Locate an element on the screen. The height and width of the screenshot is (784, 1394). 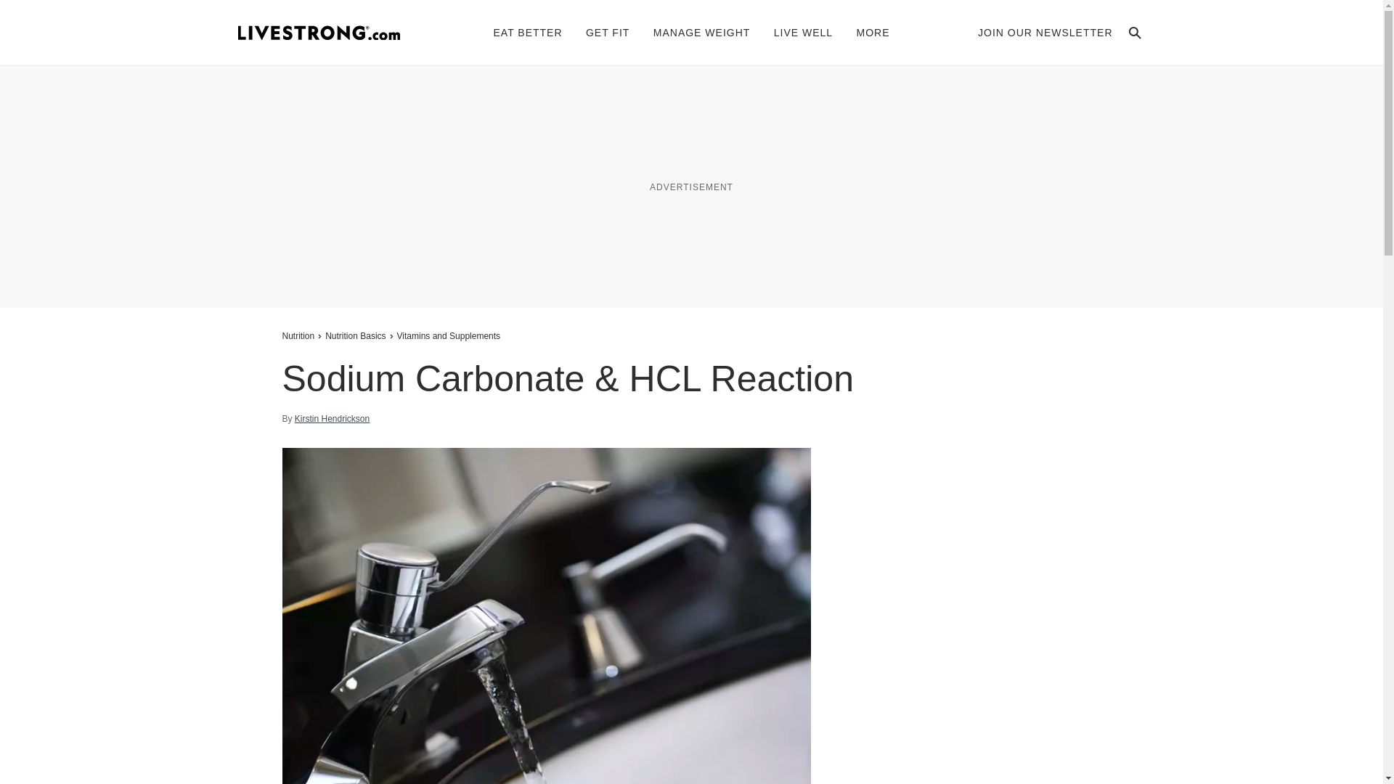
EAT BETTER is located at coordinates (528, 32).